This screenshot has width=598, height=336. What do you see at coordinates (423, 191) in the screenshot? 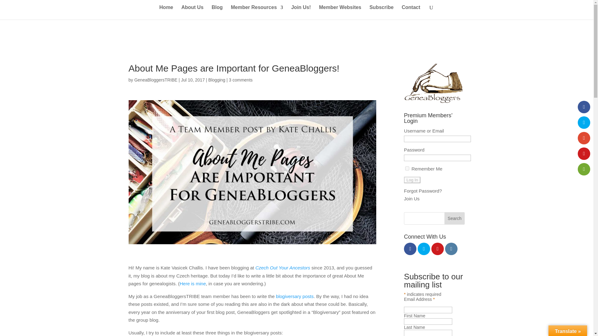
I see `Forgot Password?` at bounding box center [423, 191].